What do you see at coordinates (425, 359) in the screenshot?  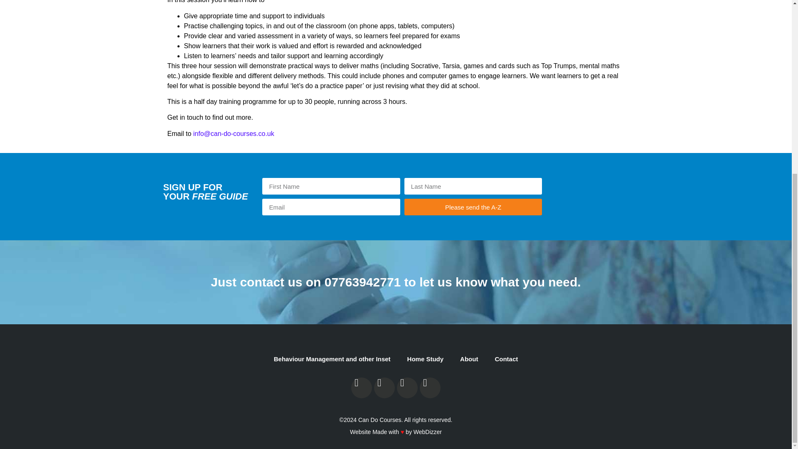 I see `Home Study` at bounding box center [425, 359].